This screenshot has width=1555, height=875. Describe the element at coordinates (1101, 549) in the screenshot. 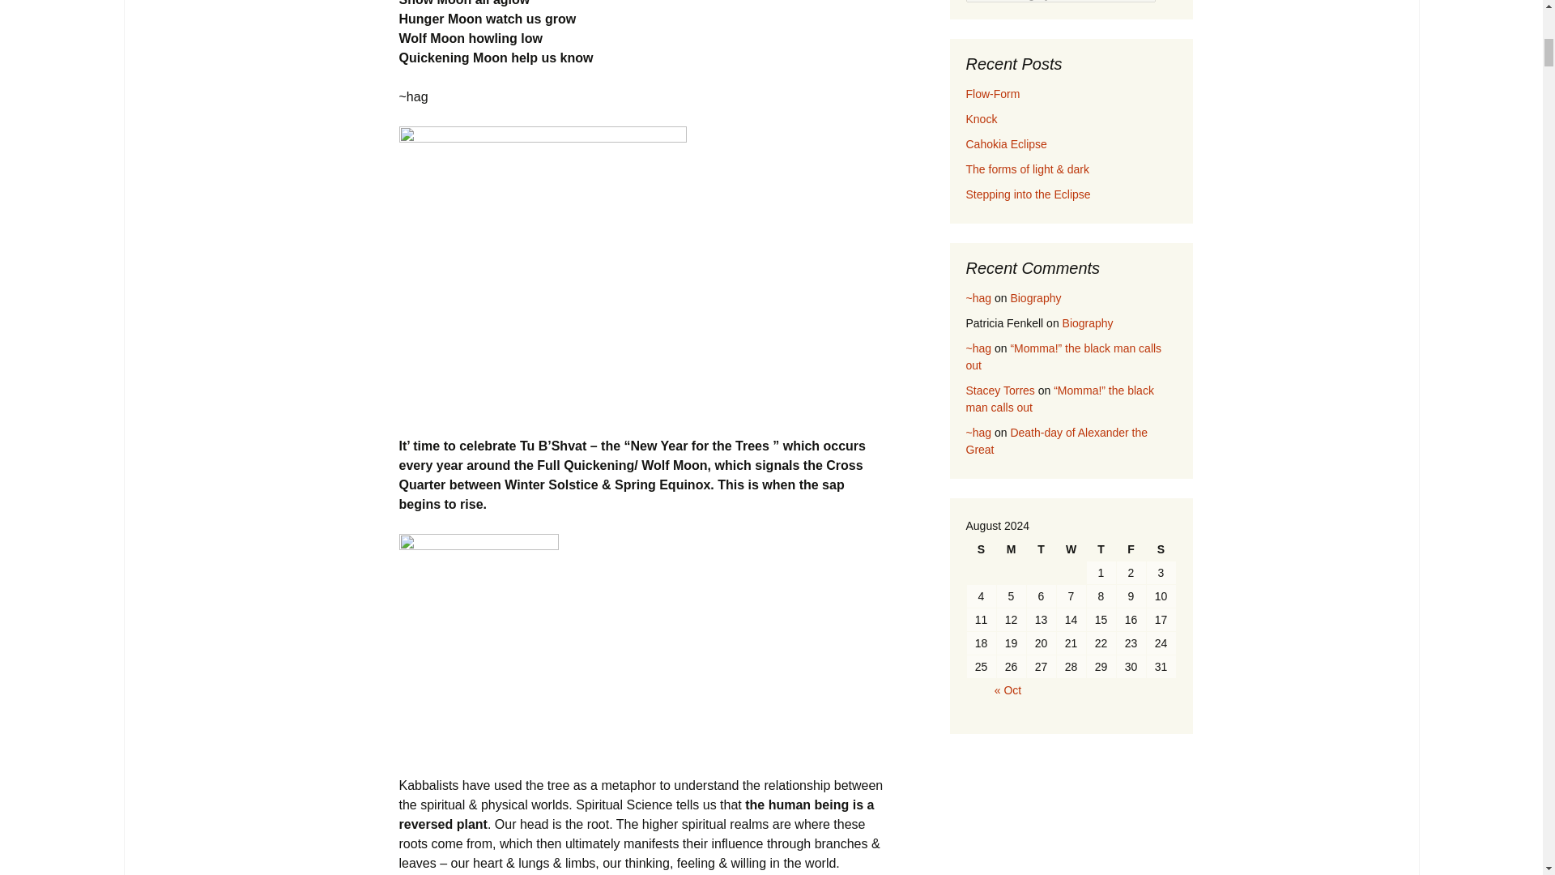

I see `Thursday` at that location.